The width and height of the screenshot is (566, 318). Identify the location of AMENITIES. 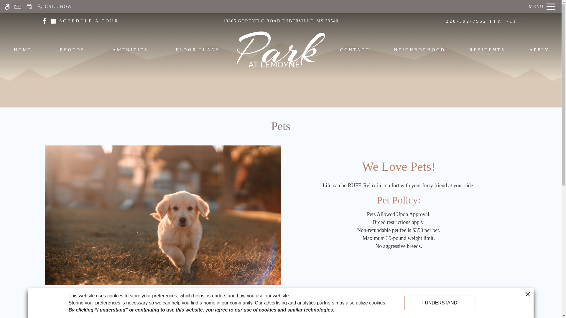
(130, 51).